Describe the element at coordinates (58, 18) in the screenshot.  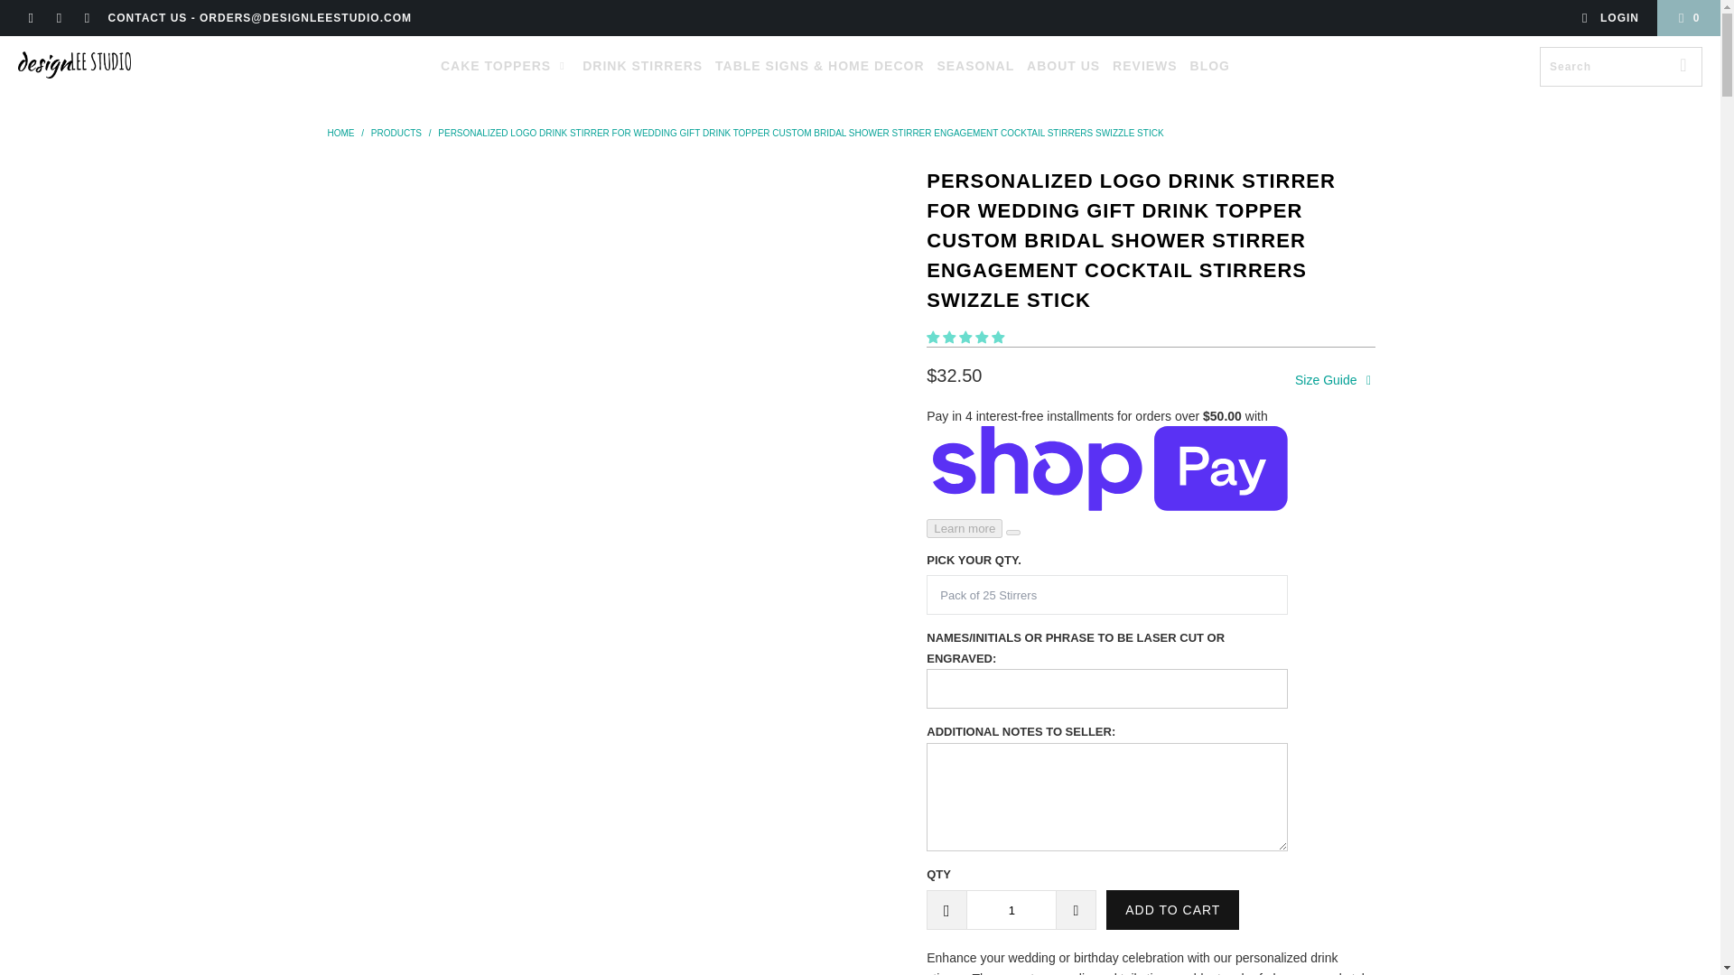
I see `designLEE Studio on Pinterest` at that location.